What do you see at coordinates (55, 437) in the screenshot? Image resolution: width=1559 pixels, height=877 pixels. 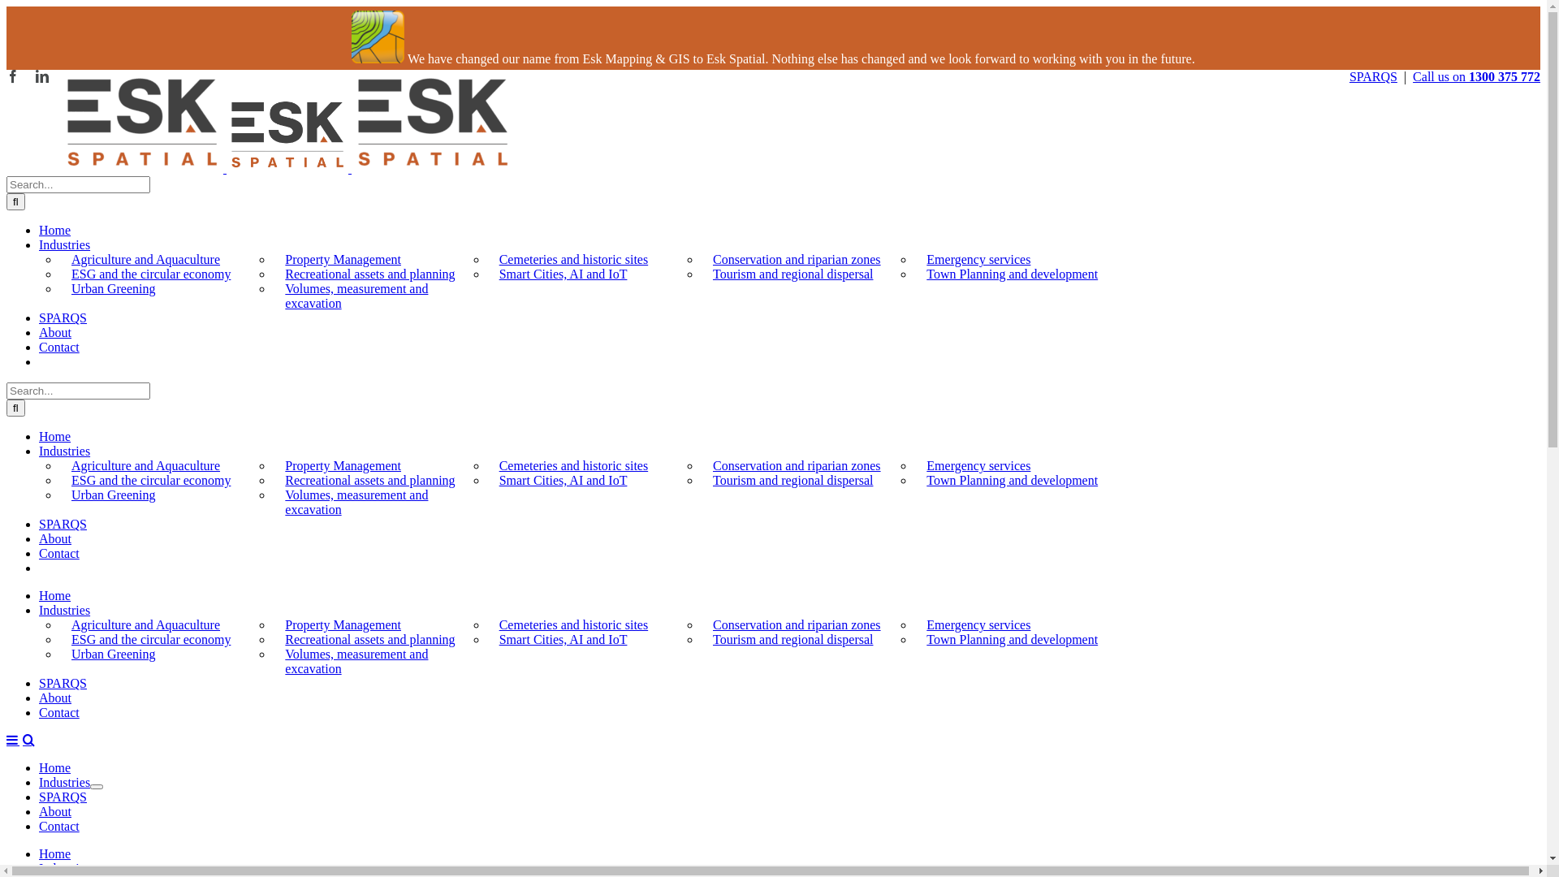 I see `Home` at bounding box center [55, 437].